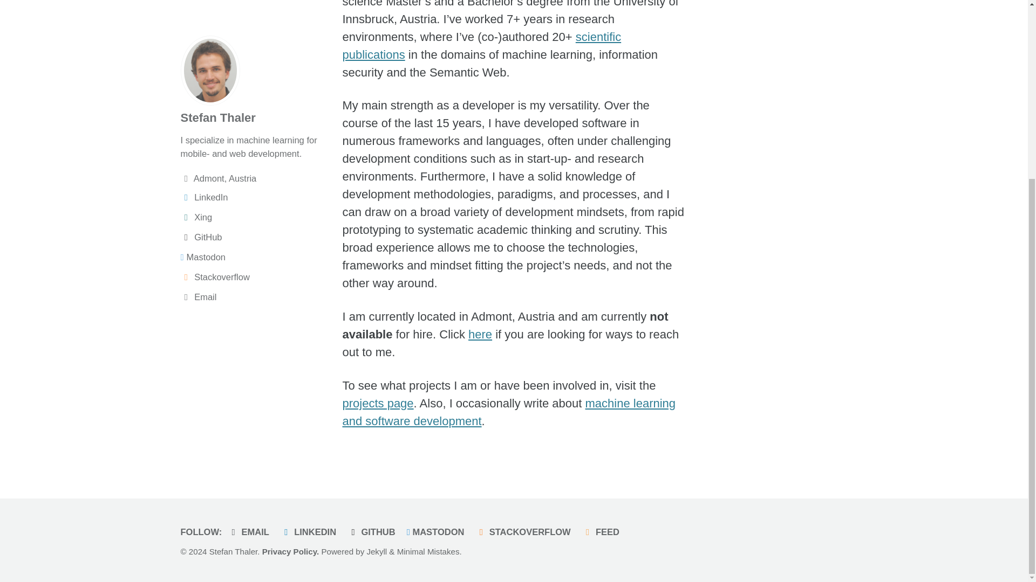 The width and height of the screenshot is (1036, 582). What do you see at coordinates (251, 531) in the screenshot?
I see `EMAIL` at bounding box center [251, 531].